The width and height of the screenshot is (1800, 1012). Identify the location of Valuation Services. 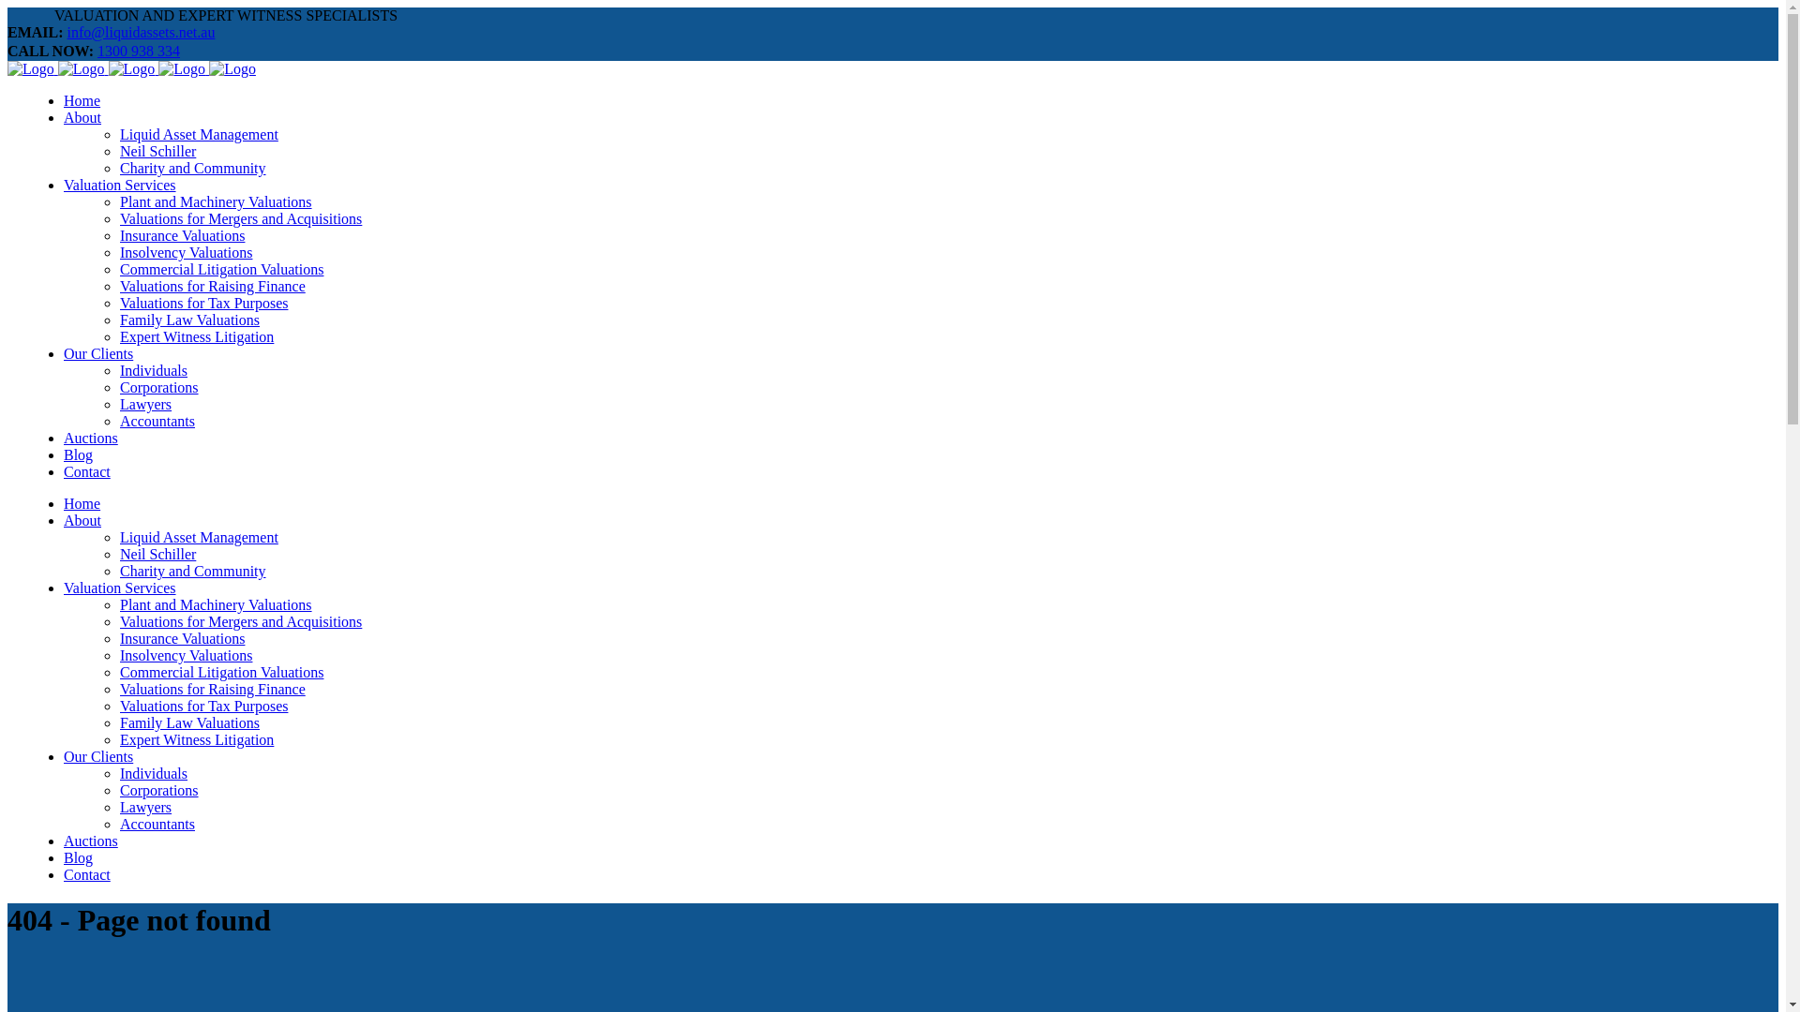
(120, 588).